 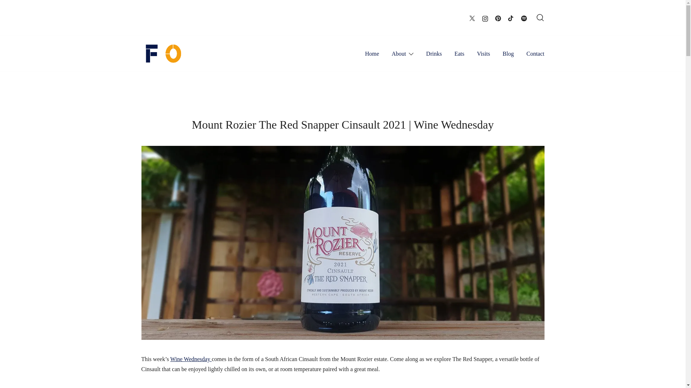 What do you see at coordinates (472, 17) in the screenshot?
I see `Social network twitter link.` at bounding box center [472, 17].